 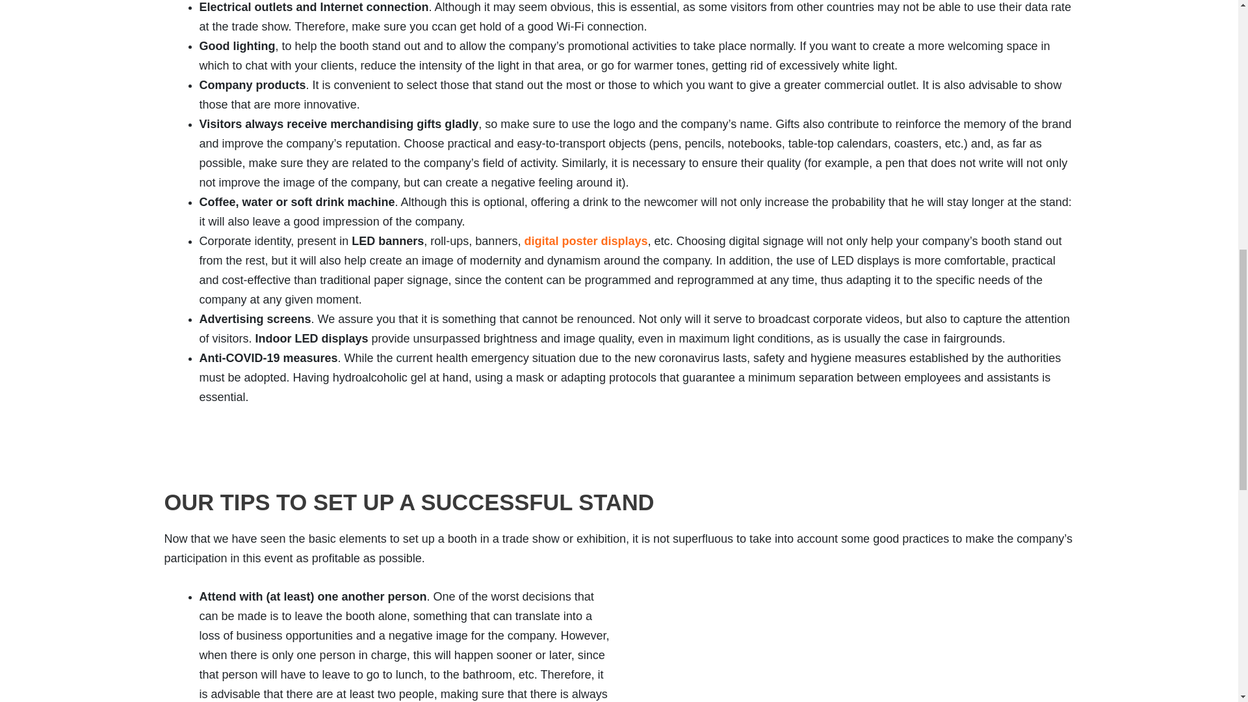 What do you see at coordinates (850, 653) in the screenshot?
I see `Top tips to set up a trade show booth 1` at bounding box center [850, 653].